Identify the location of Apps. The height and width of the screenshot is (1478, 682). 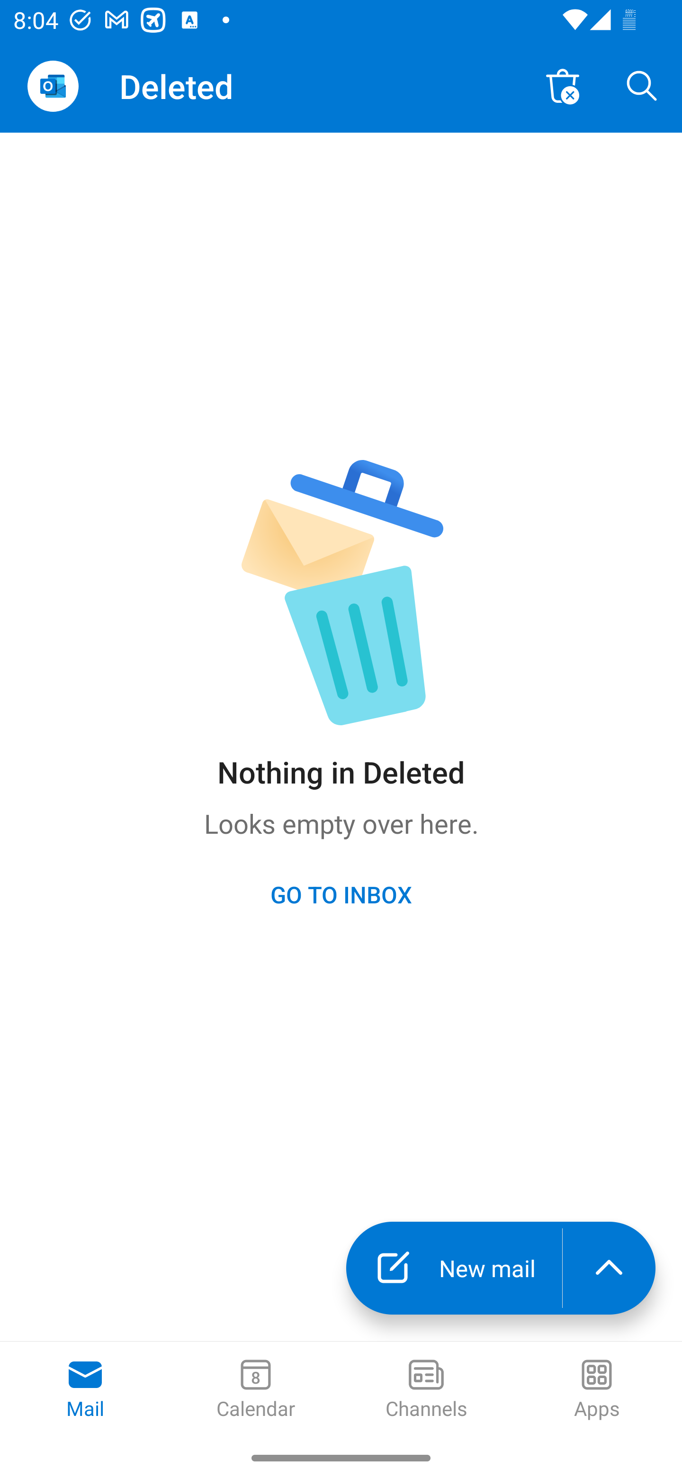
(597, 1390).